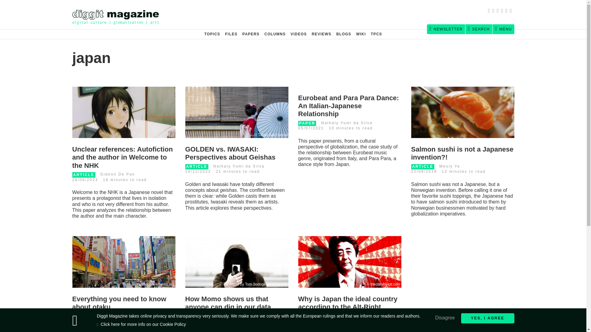  Describe the element at coordinates (494, 11) in the screenshot. I see `TWITTER` at that location.